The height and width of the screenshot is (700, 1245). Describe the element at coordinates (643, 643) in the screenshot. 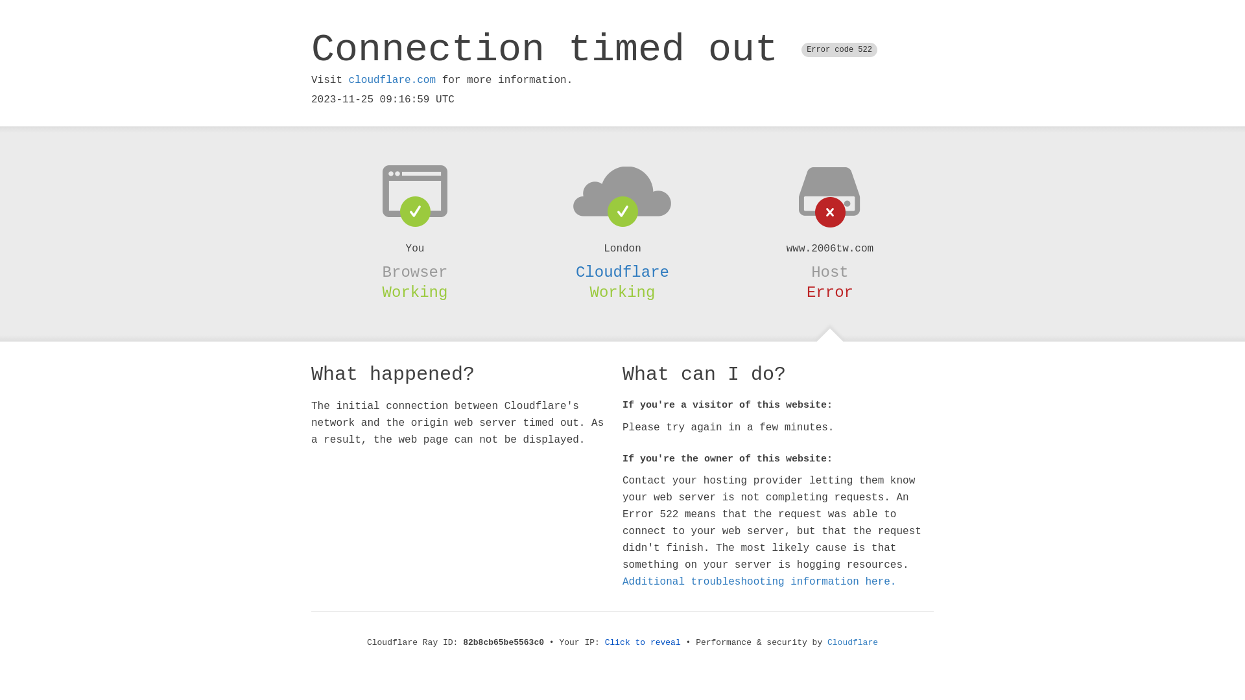

I see `Click to reveal` at that location.